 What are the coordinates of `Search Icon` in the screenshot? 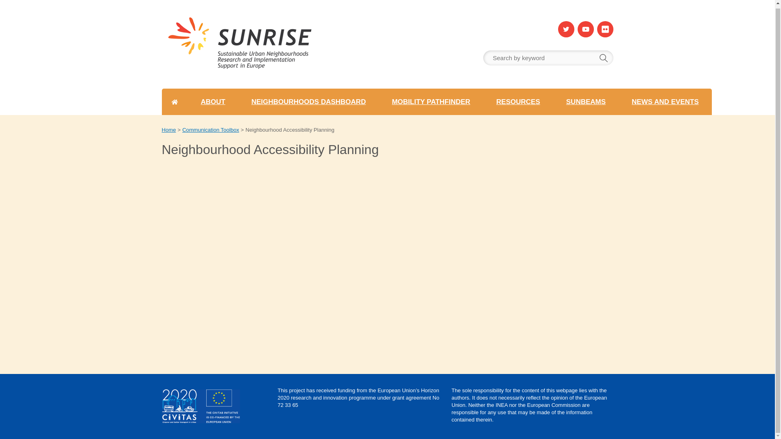 It's located at (604, 58).